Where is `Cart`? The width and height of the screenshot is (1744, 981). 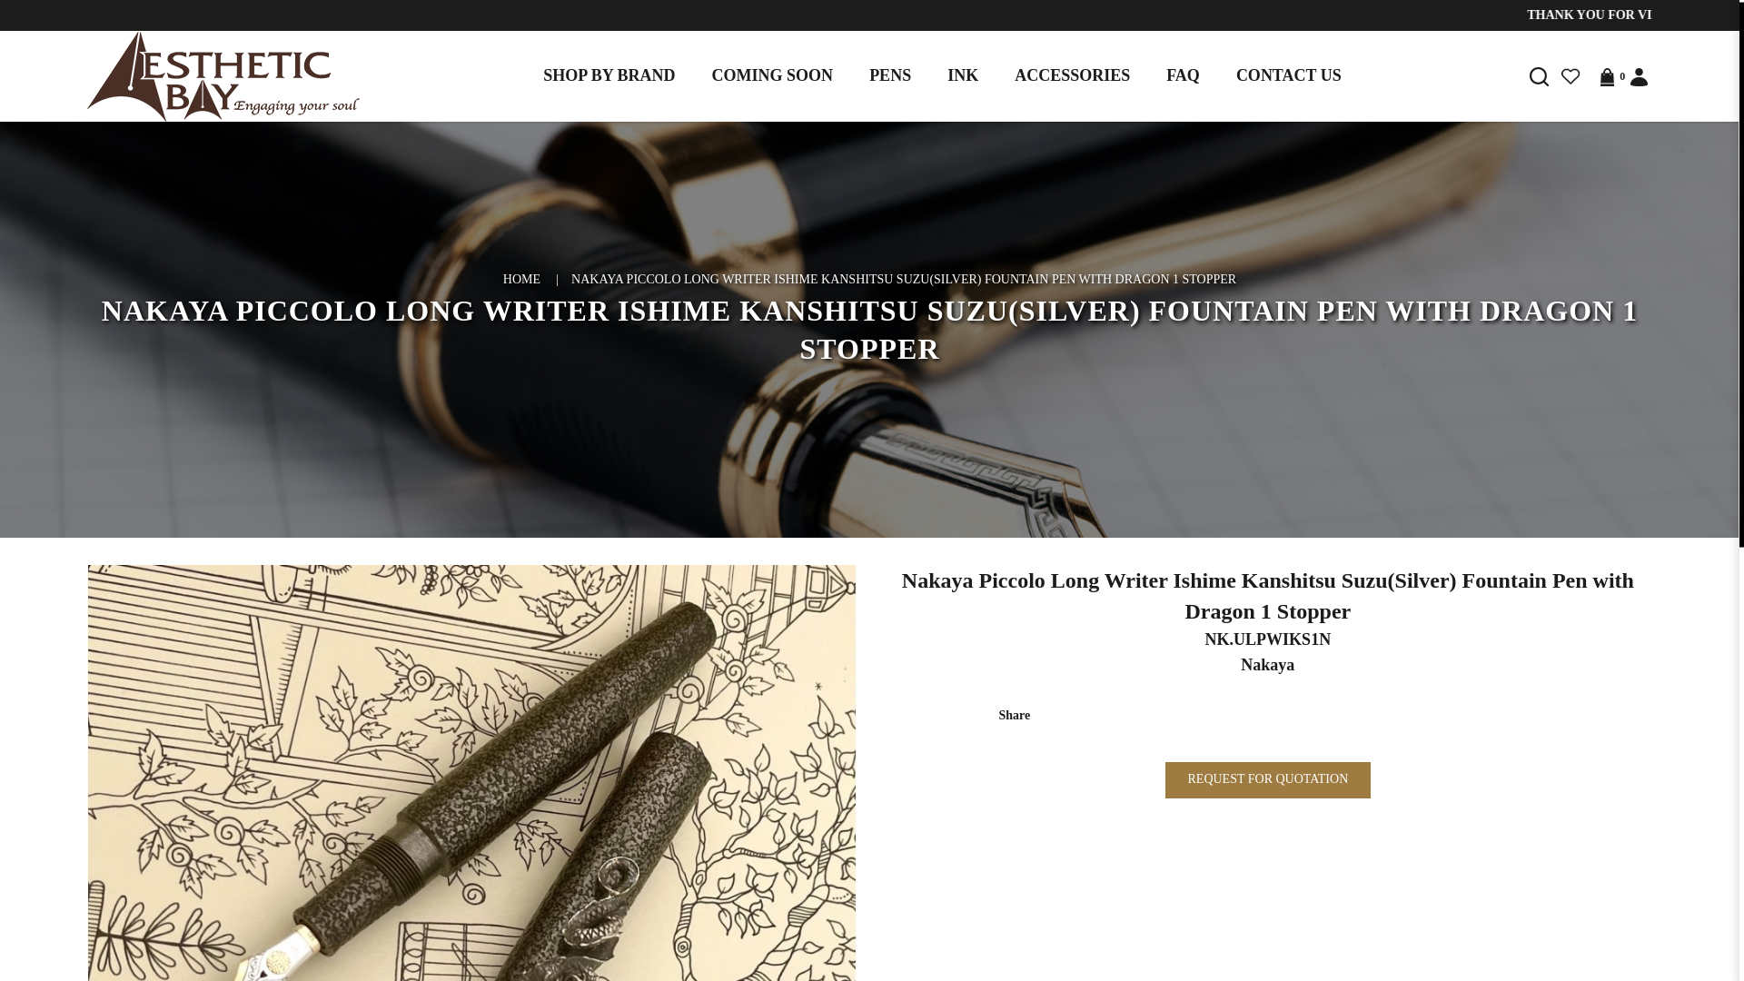 Cart is located at coordinates (1606, 76).